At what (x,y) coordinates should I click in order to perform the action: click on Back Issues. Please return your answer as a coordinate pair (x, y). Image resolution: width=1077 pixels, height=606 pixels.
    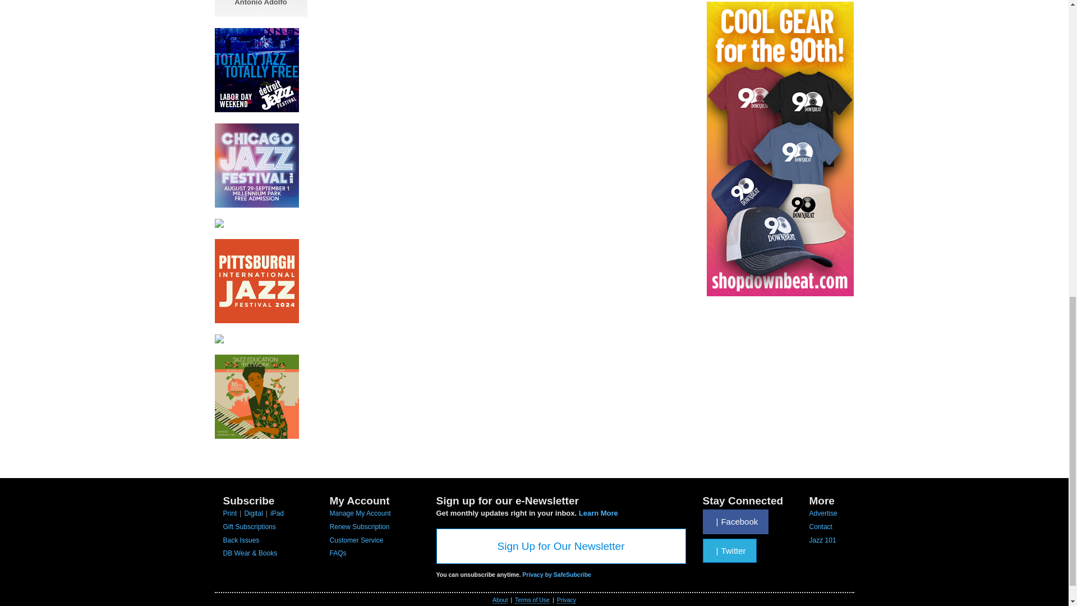
    Looking at the image, I should click on (241, 540).